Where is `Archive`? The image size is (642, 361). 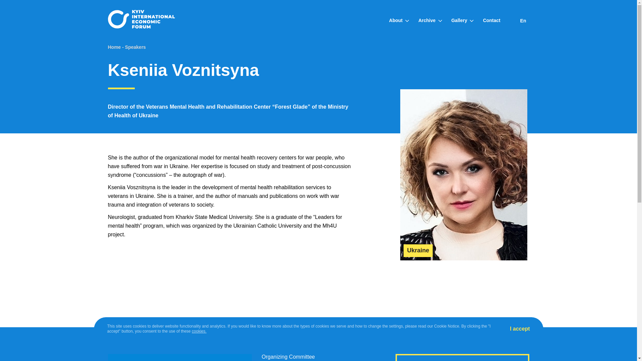
Archive is located at coordinates (427, 20).